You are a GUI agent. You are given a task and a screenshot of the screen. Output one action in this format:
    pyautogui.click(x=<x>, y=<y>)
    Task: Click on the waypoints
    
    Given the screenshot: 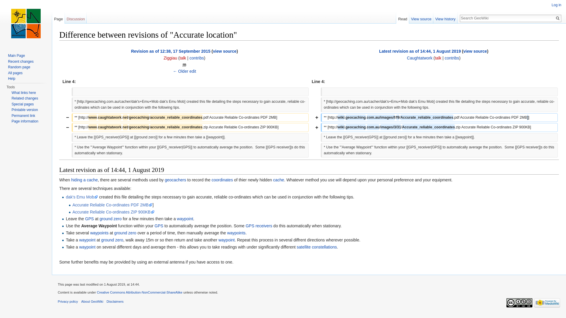 What is the action you would take?
    pyautogui.click(x=99, y=233)
    